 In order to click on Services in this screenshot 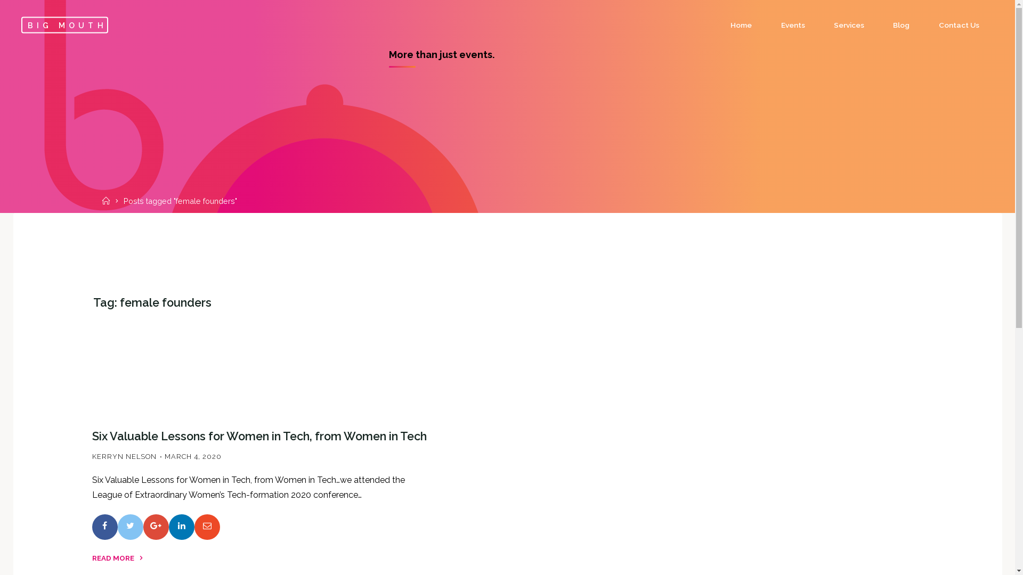, I will do `click(849, 26)`.